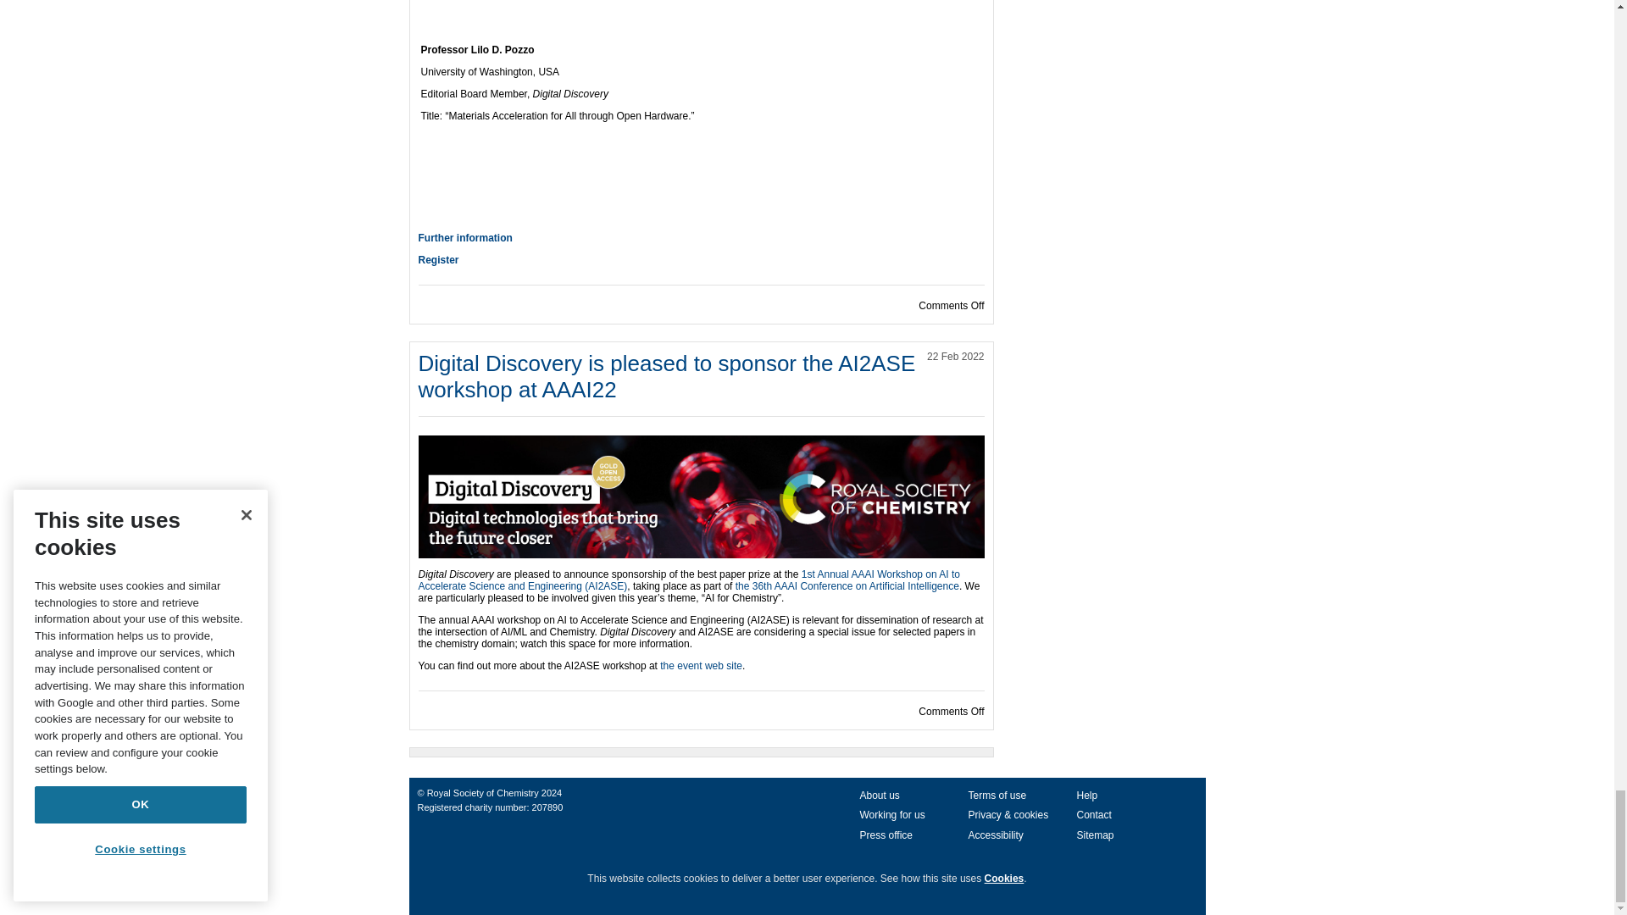 Image resolution: width=1627 pixels, height=915 pixels. What do you see at coordinates (701, 665) in the screenshot?
I see `the event web site` at bounding box center [701, 665].